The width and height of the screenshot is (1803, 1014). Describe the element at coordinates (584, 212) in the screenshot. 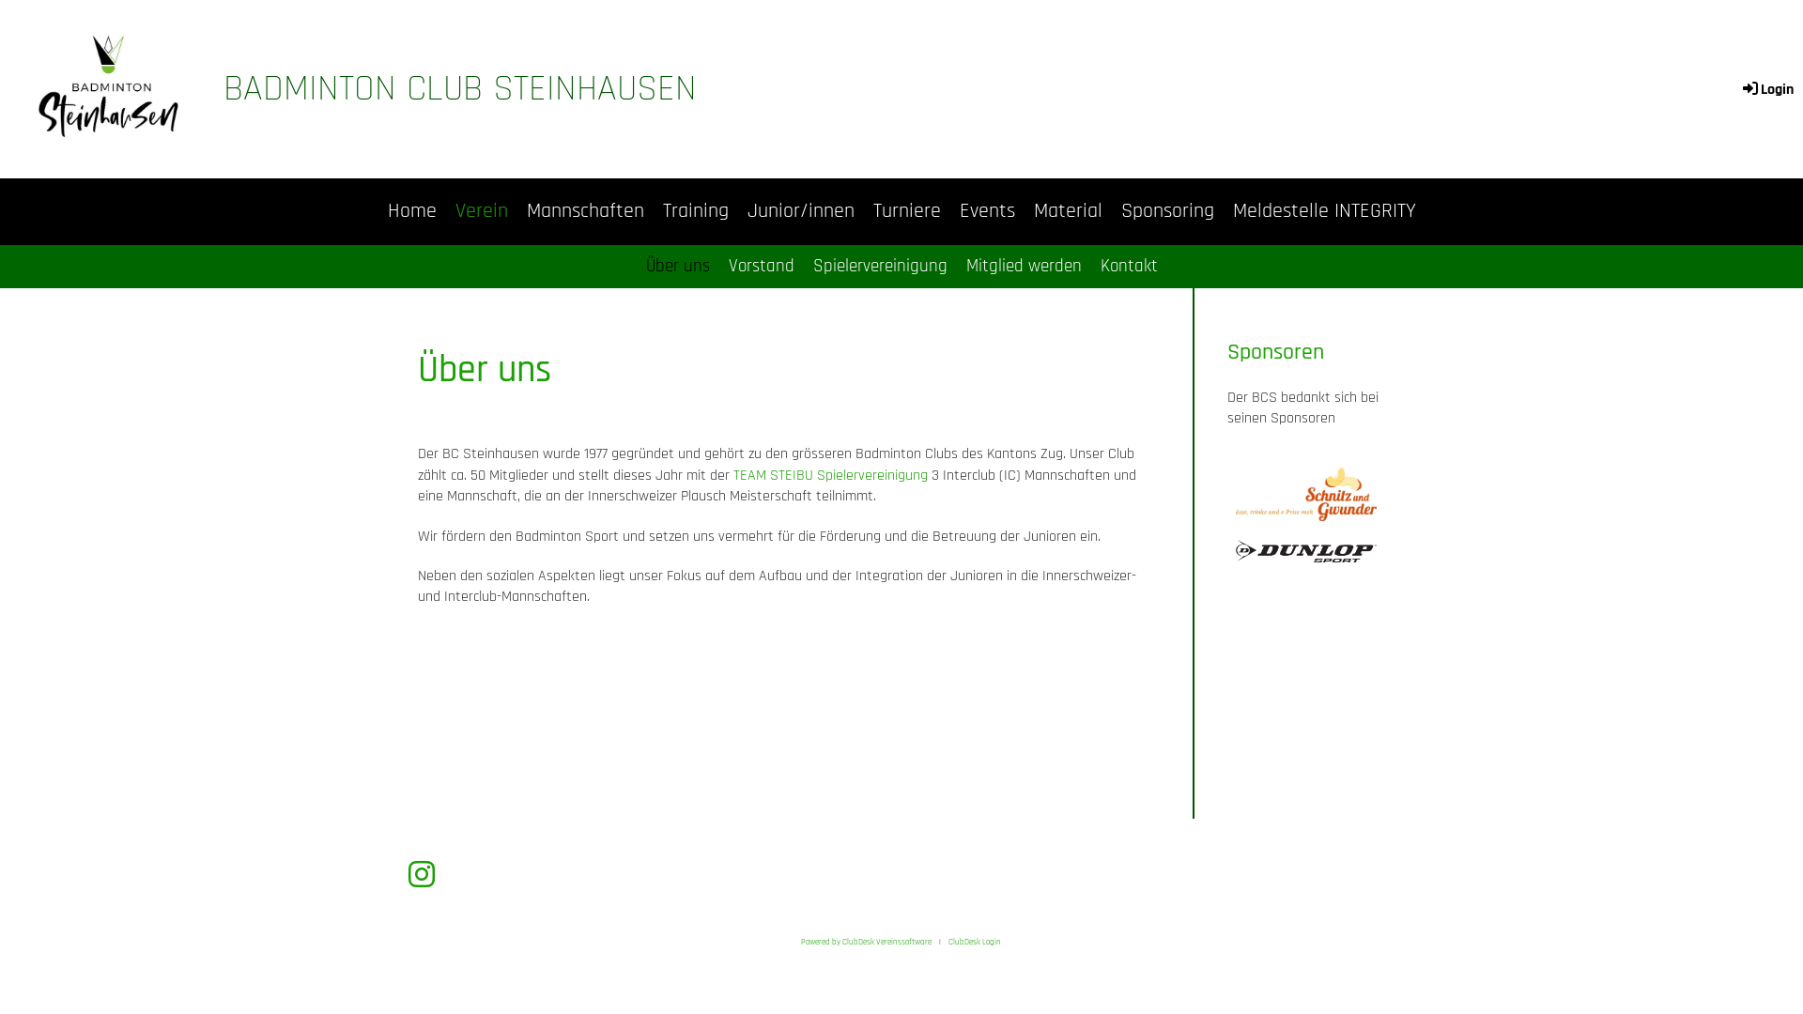

I see `Mannschaften` at that location.